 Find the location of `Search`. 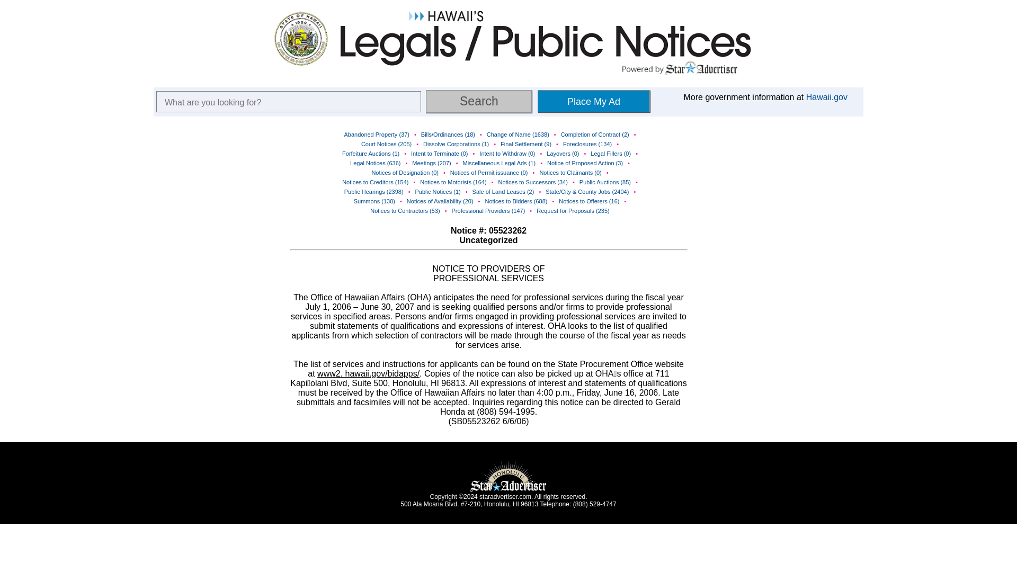

Search is located at coordinates (479, 101).